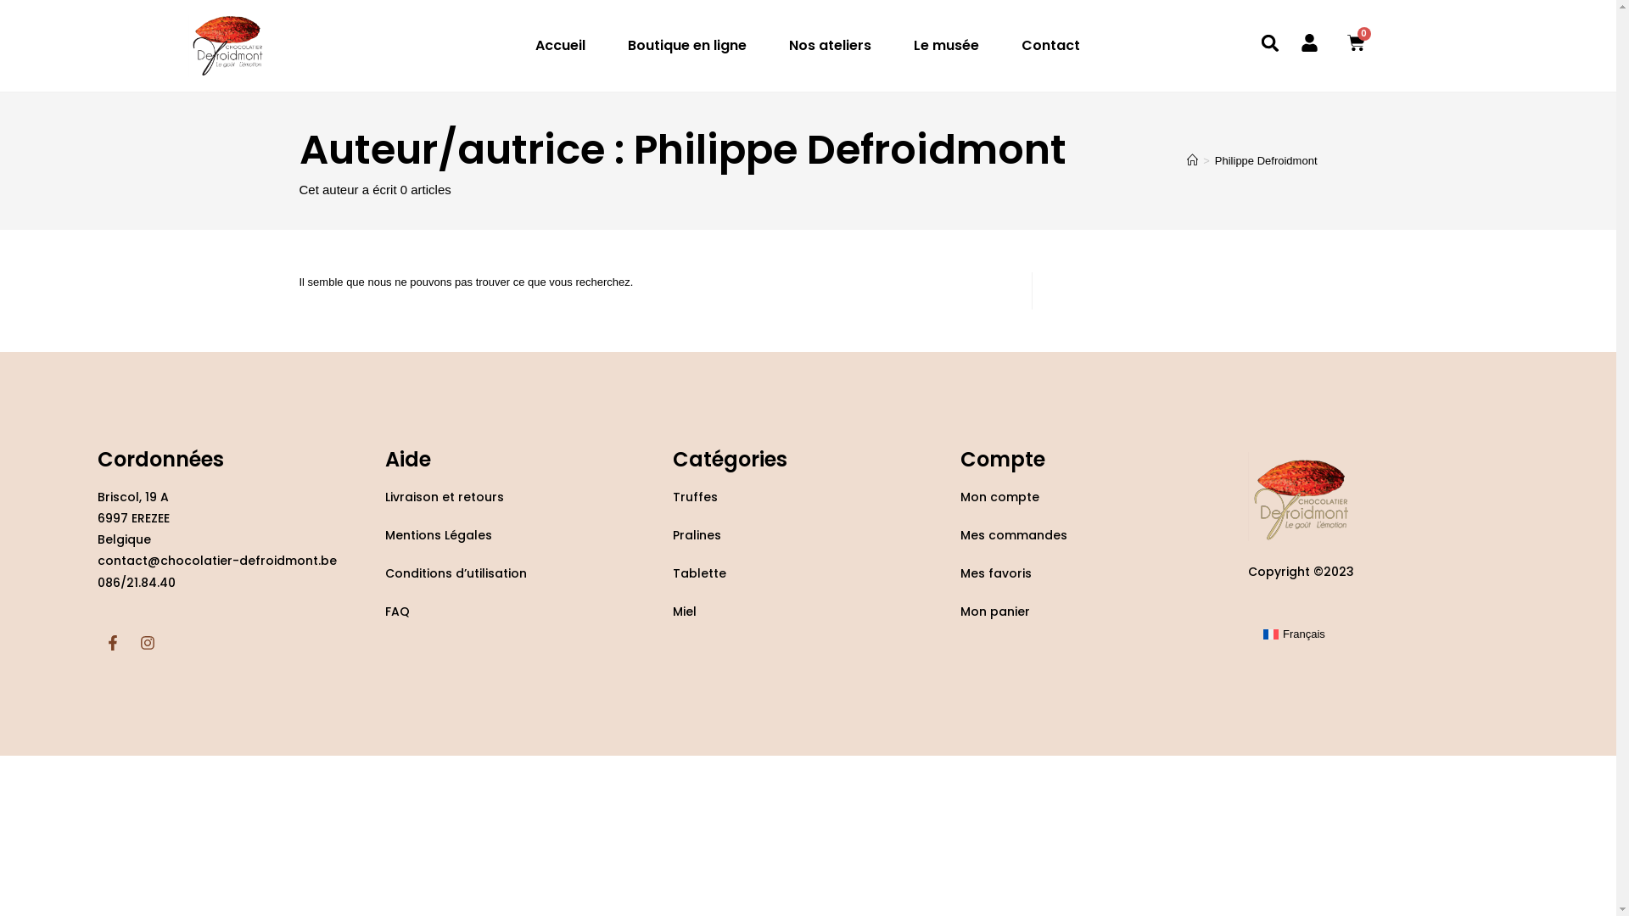 The image size is (1629, 916). What do you see at coordinates (995, 612) in the screenshot?
I see `Mon panier` at bounding box center [995, 612].